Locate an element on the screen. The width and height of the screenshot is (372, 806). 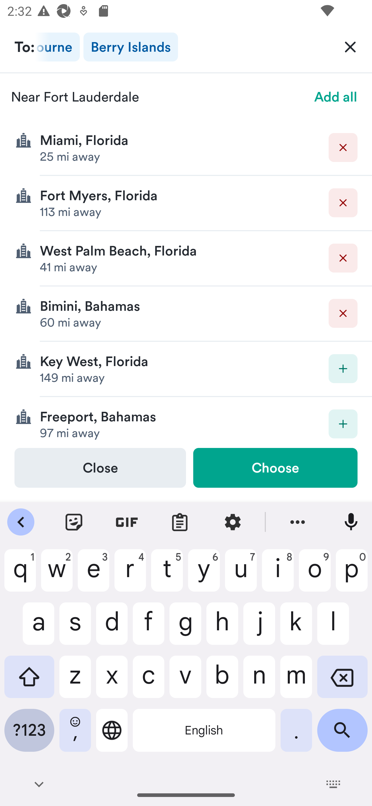
Delete Bimini, Bahamas 60 mi away is located at coordinates (186, 314).